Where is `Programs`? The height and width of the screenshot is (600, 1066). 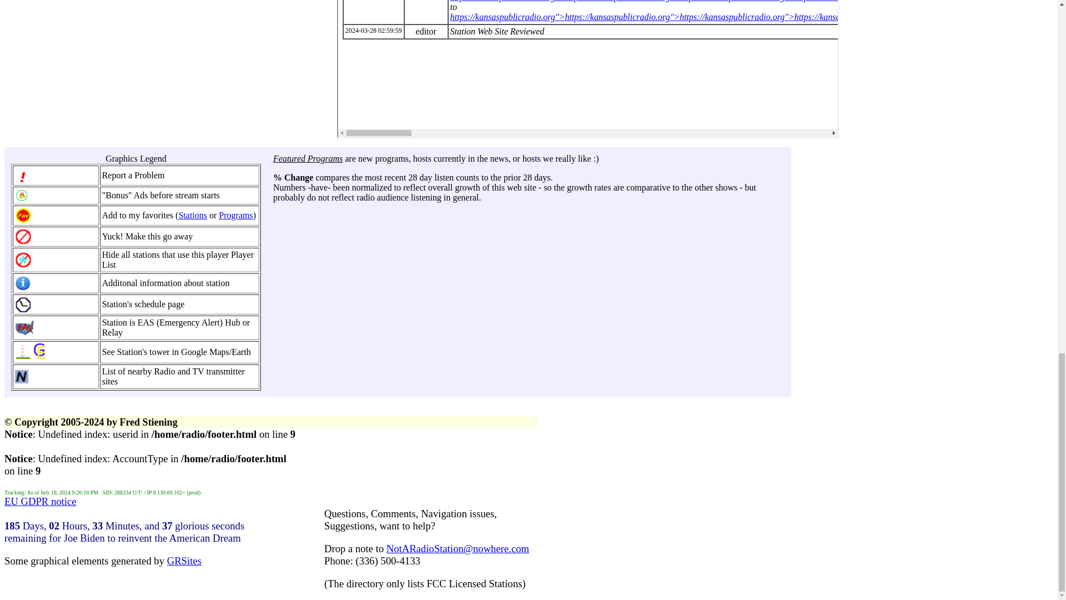
Programs is located at coordinates (235, 216).